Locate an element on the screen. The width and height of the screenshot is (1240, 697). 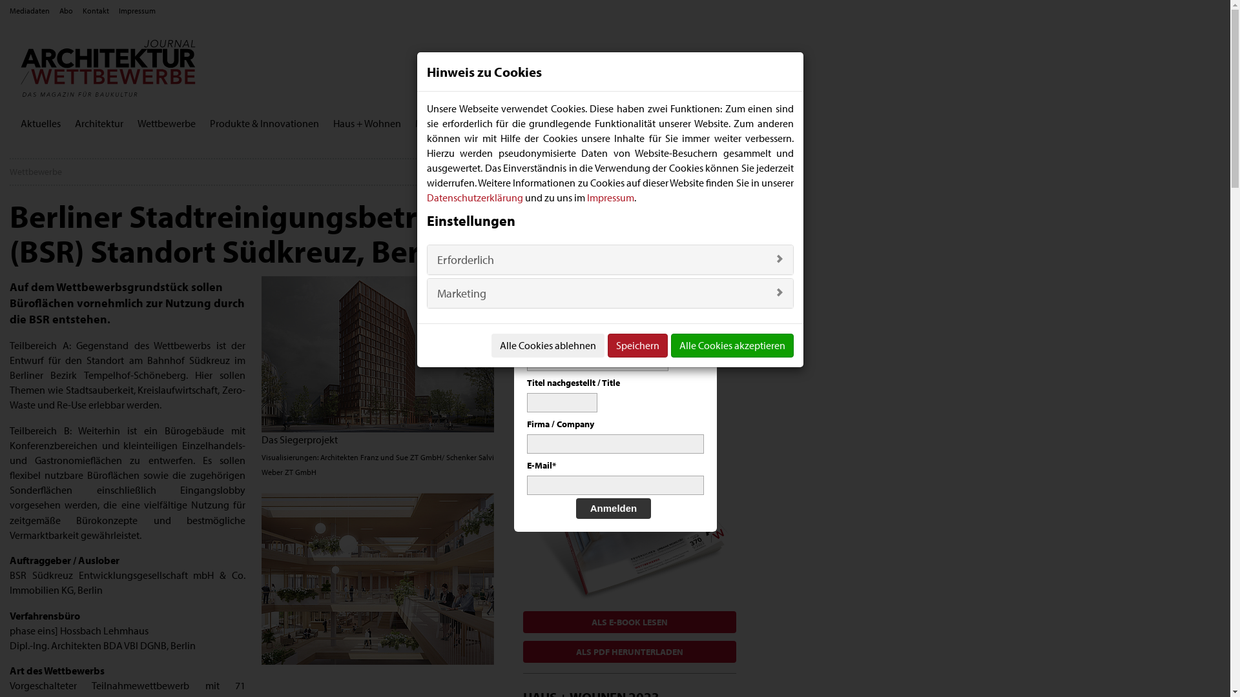
Mediadaten is located at coordinates (30, 10).